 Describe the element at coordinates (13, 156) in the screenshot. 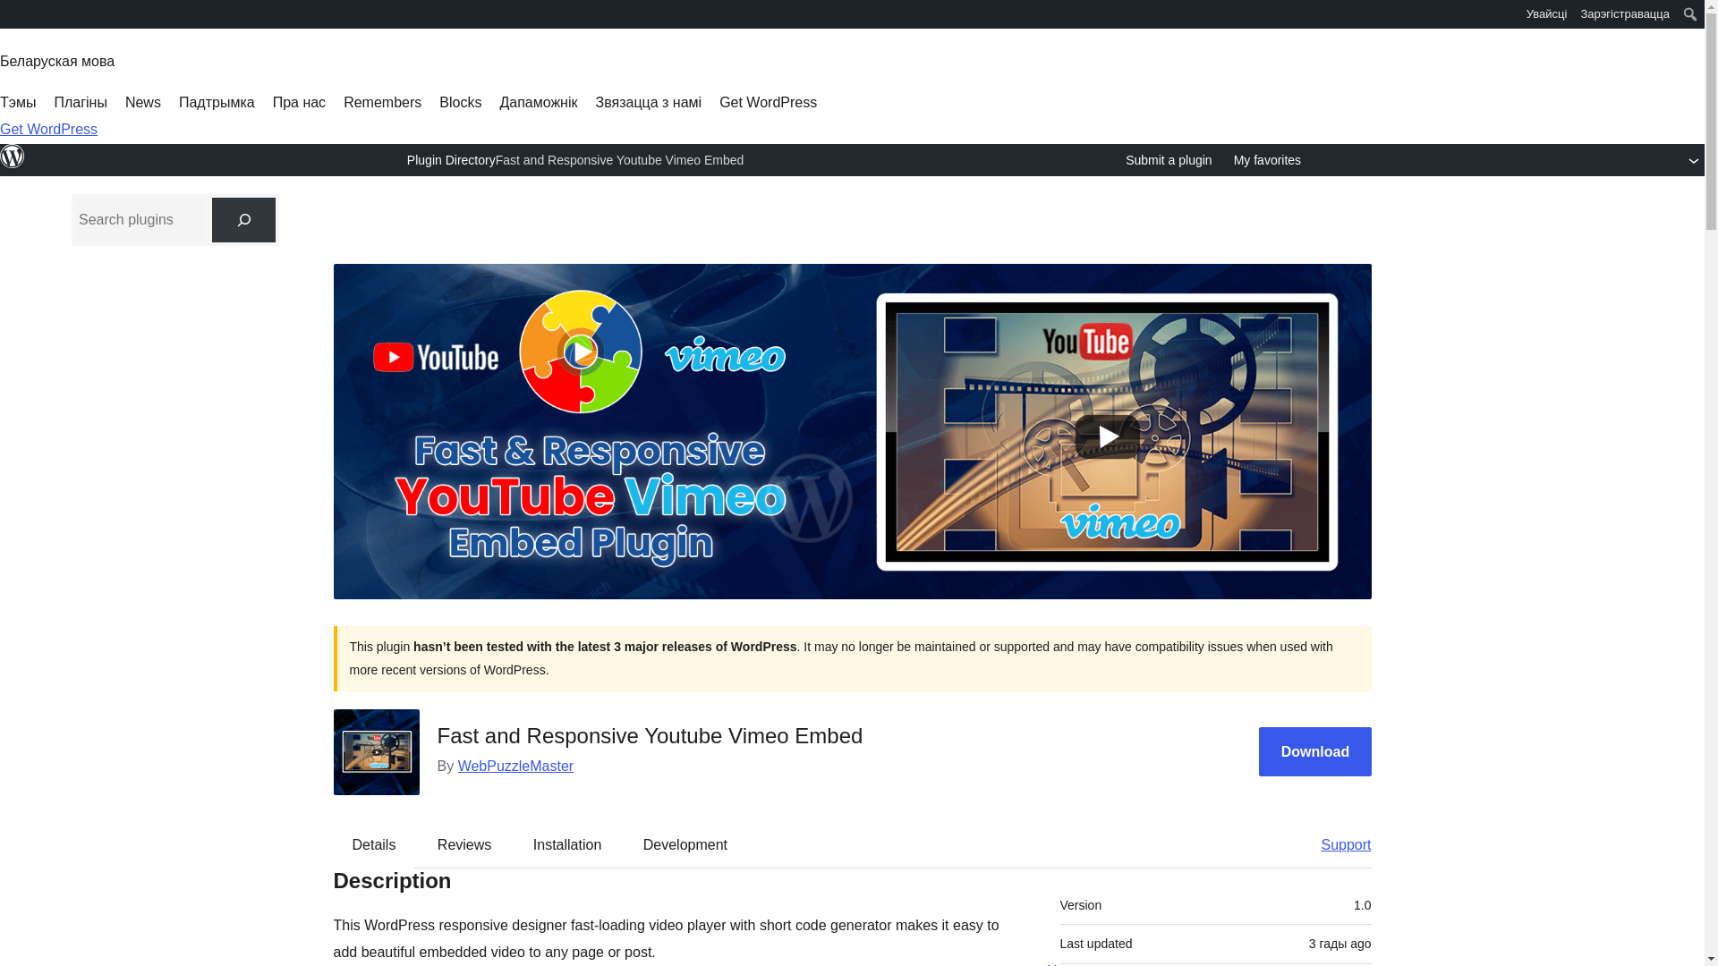

I see `WordPress.org` at that location.